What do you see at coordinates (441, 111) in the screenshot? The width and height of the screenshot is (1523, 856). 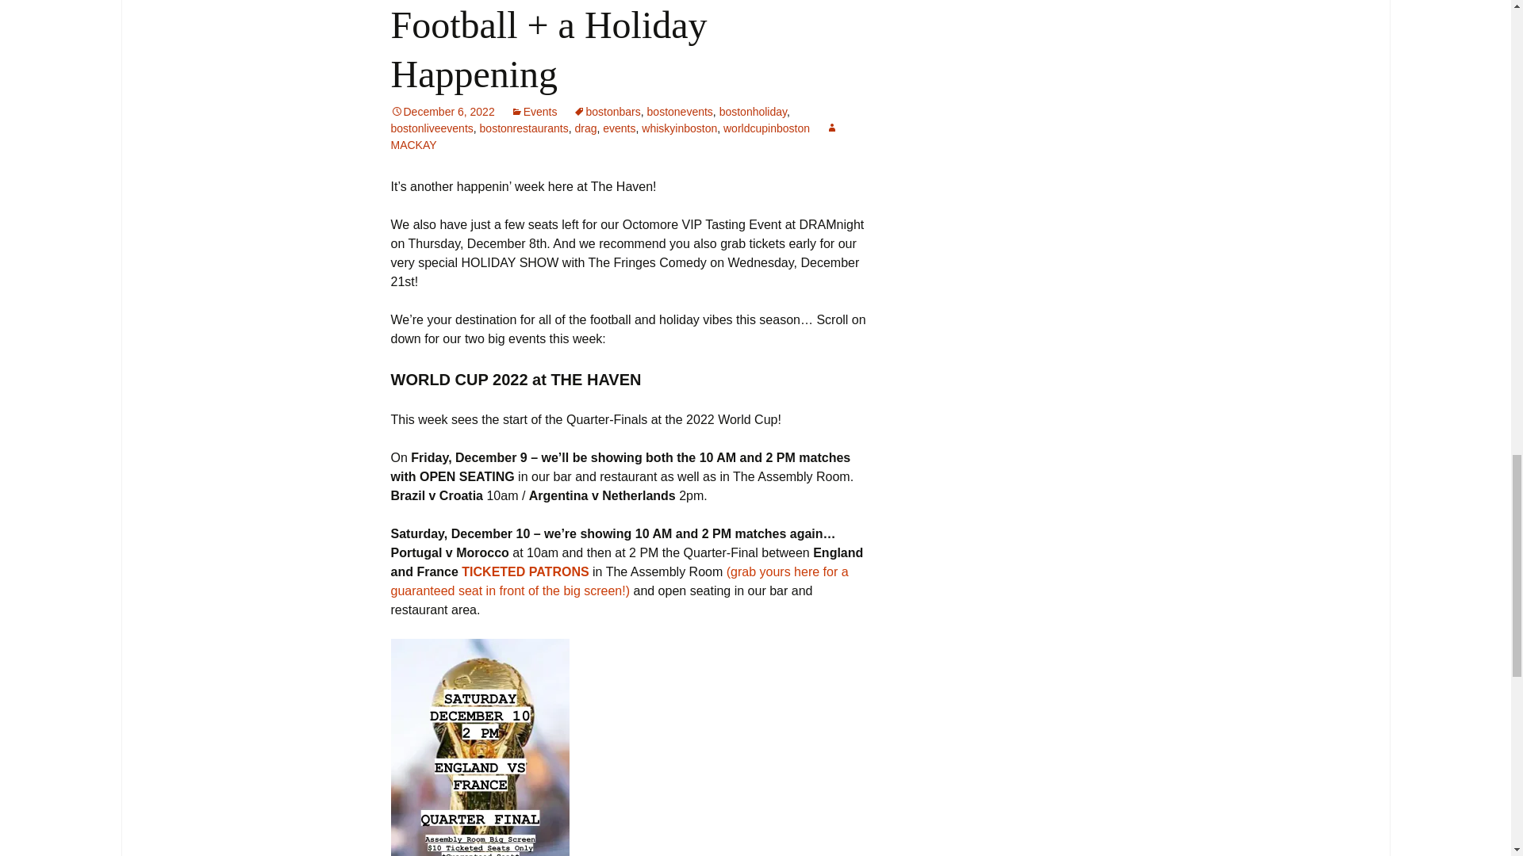 I see `December 6, 2022` at bounding box center [441, 111].